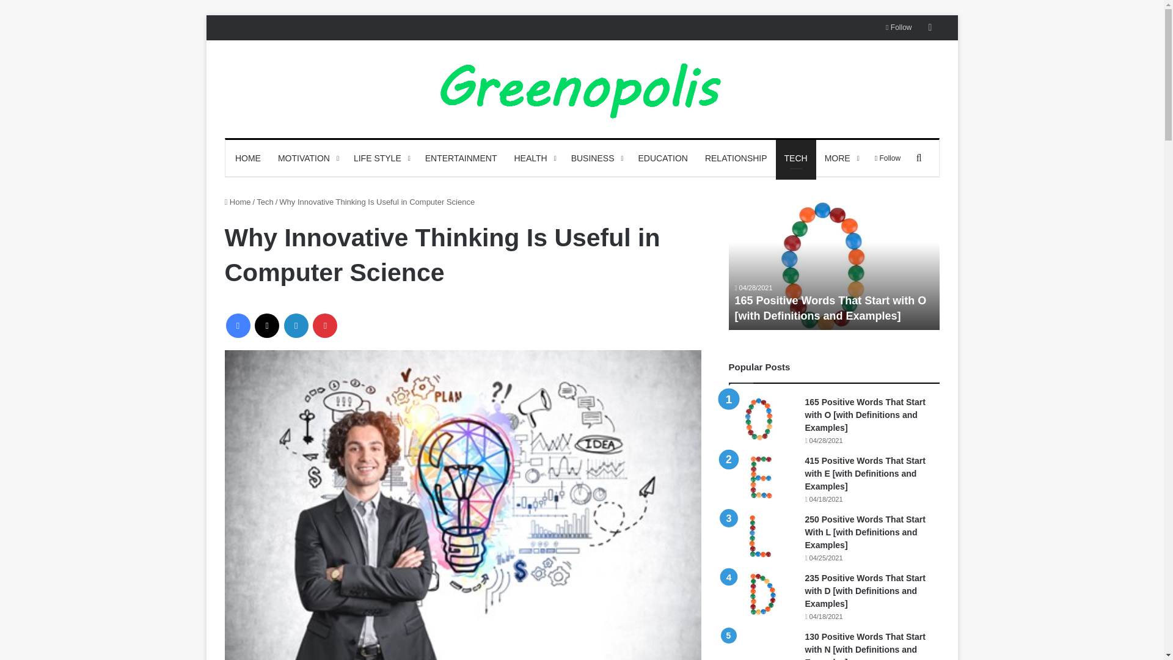 This screenshot has height=660, width=1173. What do you see at coordinates (266, 325) in the screenshot?
I see `X` at bounding box center [266, 325].